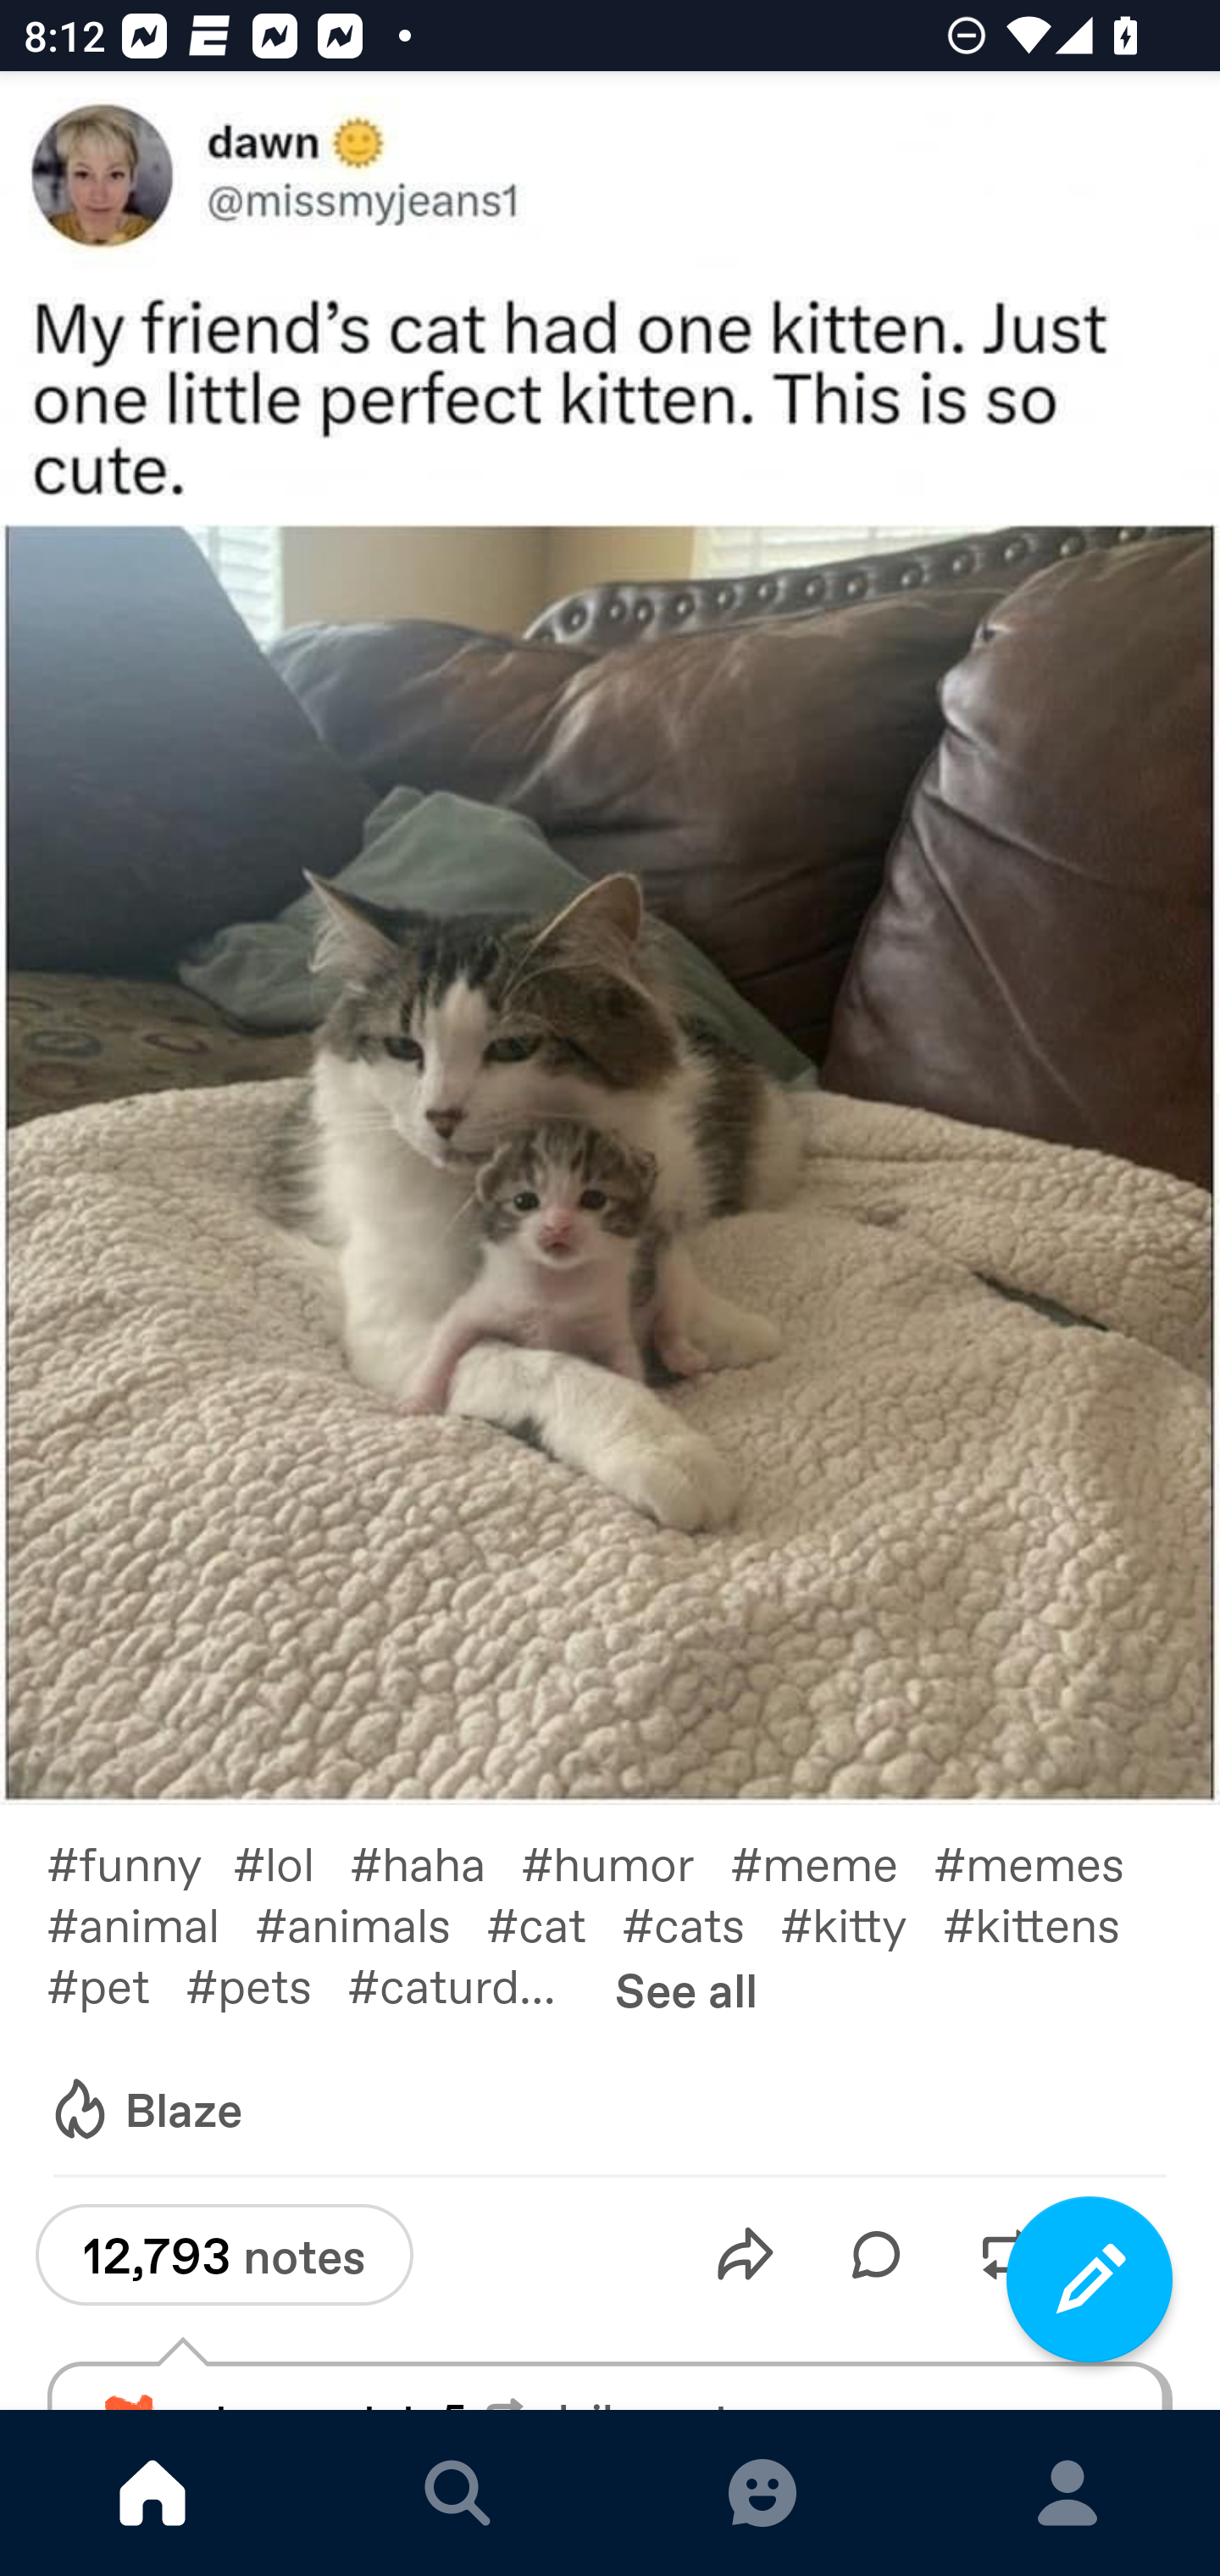 The width and height of the screenshot is (1220, 2576). Describe the element at coordinates (435, 1863) in the screenshot. I see `#haha` at that location.